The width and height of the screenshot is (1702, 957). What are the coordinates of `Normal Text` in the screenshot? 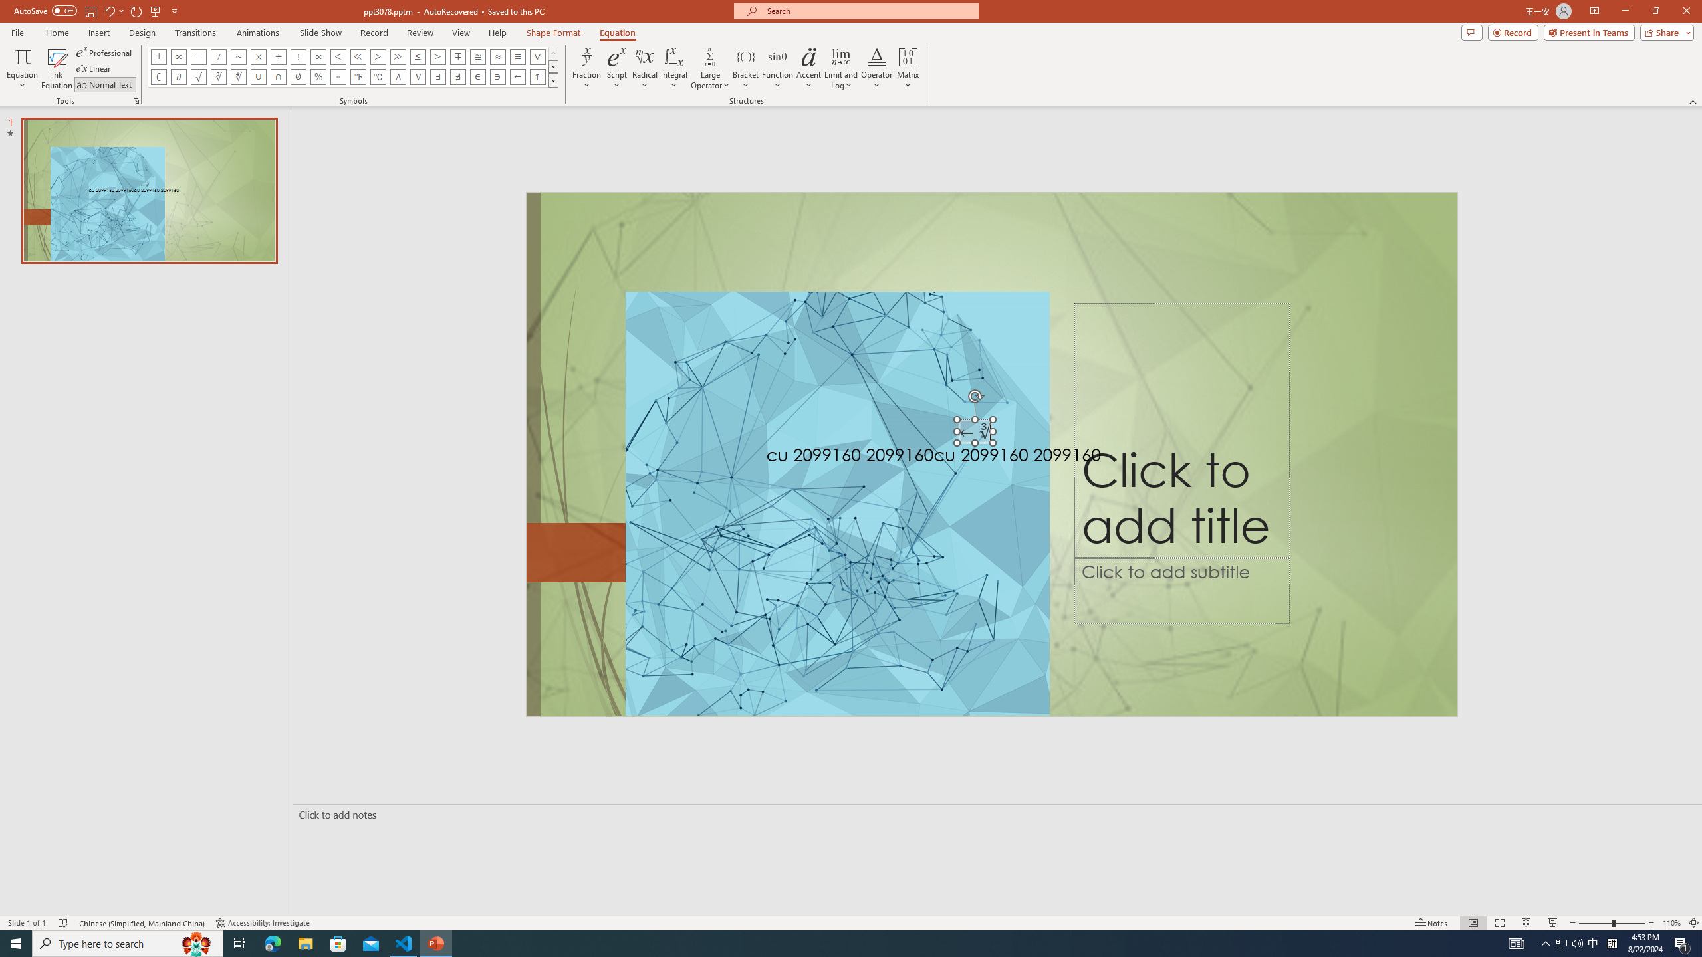 It's located at (105, 85).